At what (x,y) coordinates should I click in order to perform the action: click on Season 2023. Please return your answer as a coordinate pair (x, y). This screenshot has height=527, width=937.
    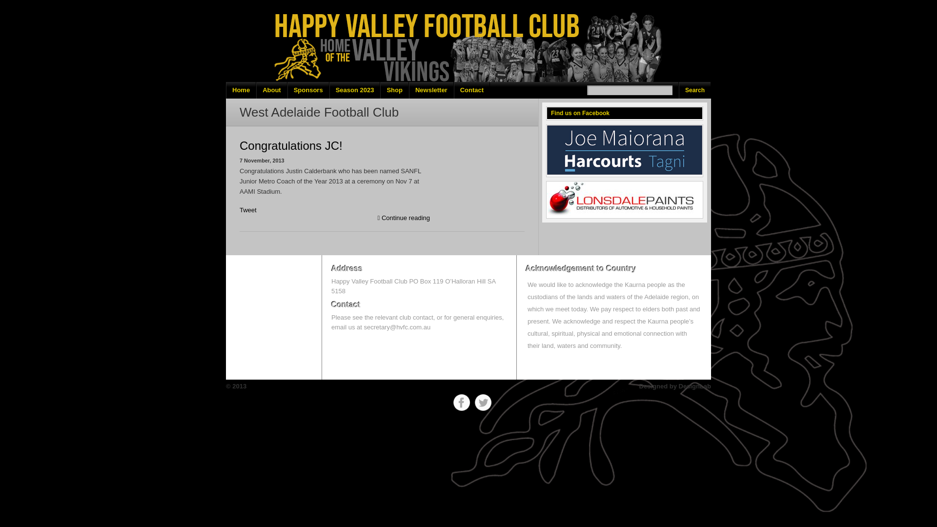
    Looking at the image, I should click on (355, 90).